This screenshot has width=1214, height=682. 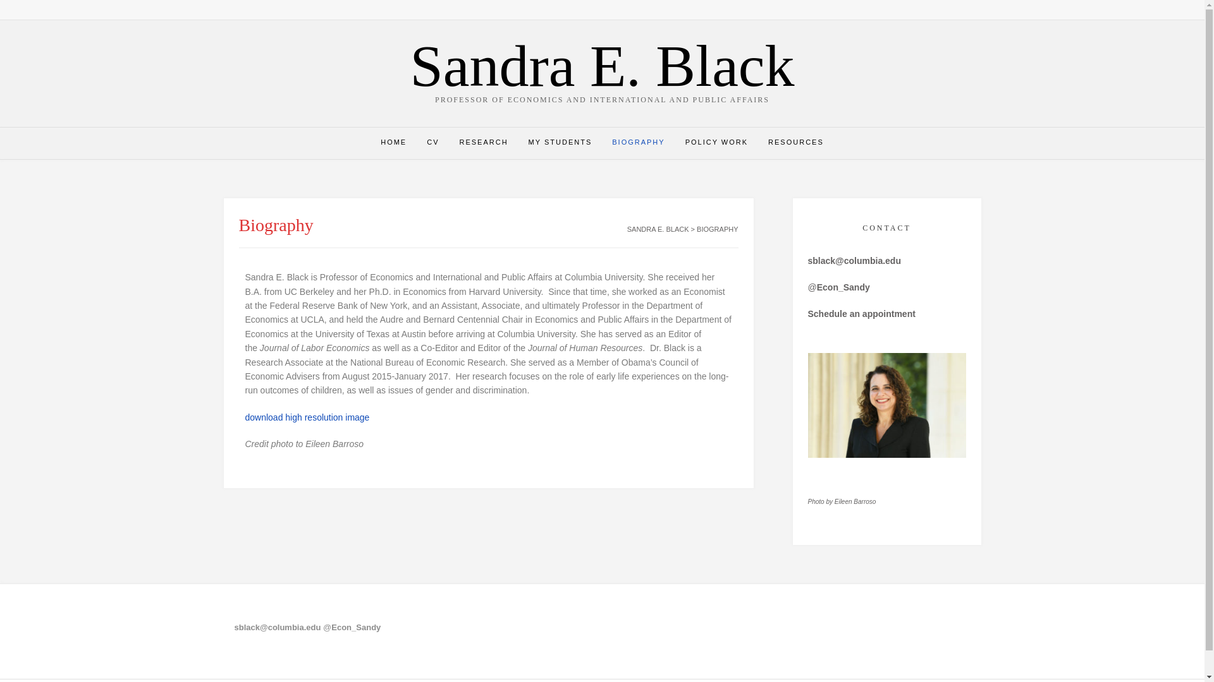 What do you see at coordinates (861, 314) in the screenshot?
I see `Schedule an appointment` at bounding box center [861, 314].